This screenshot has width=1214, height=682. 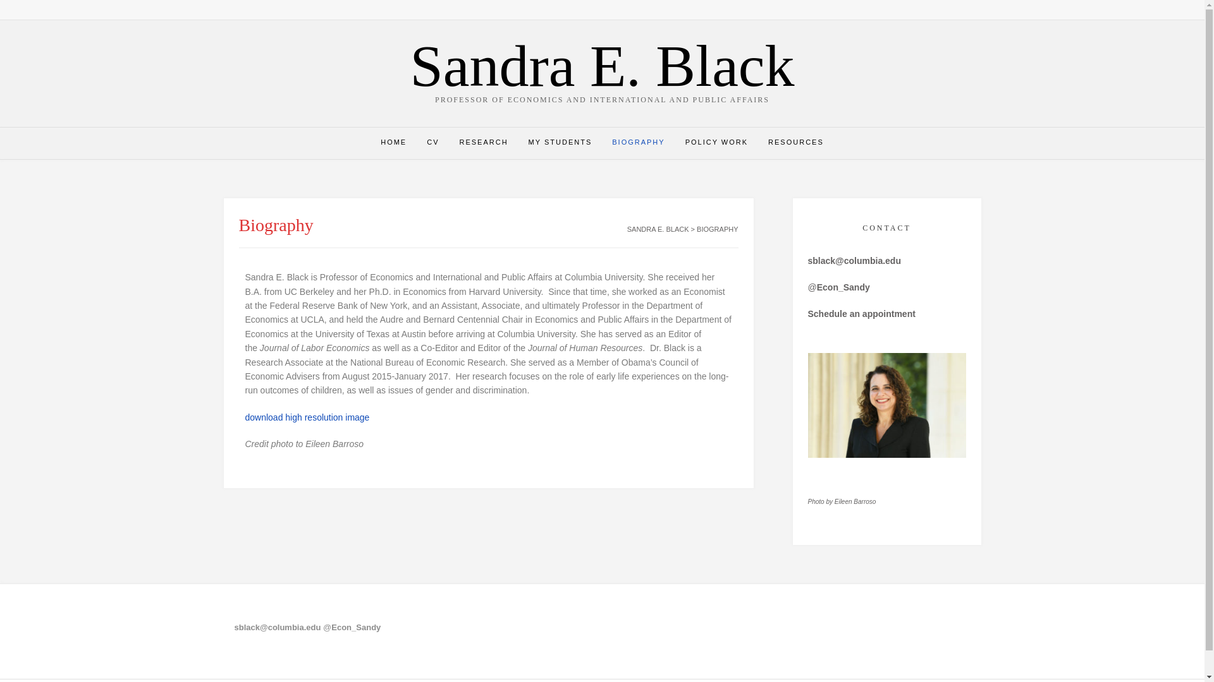 What do you see at coordinates (861, 314) in the screenshot?
I see `Schedule an appointment` at bounding box center [861, 314].